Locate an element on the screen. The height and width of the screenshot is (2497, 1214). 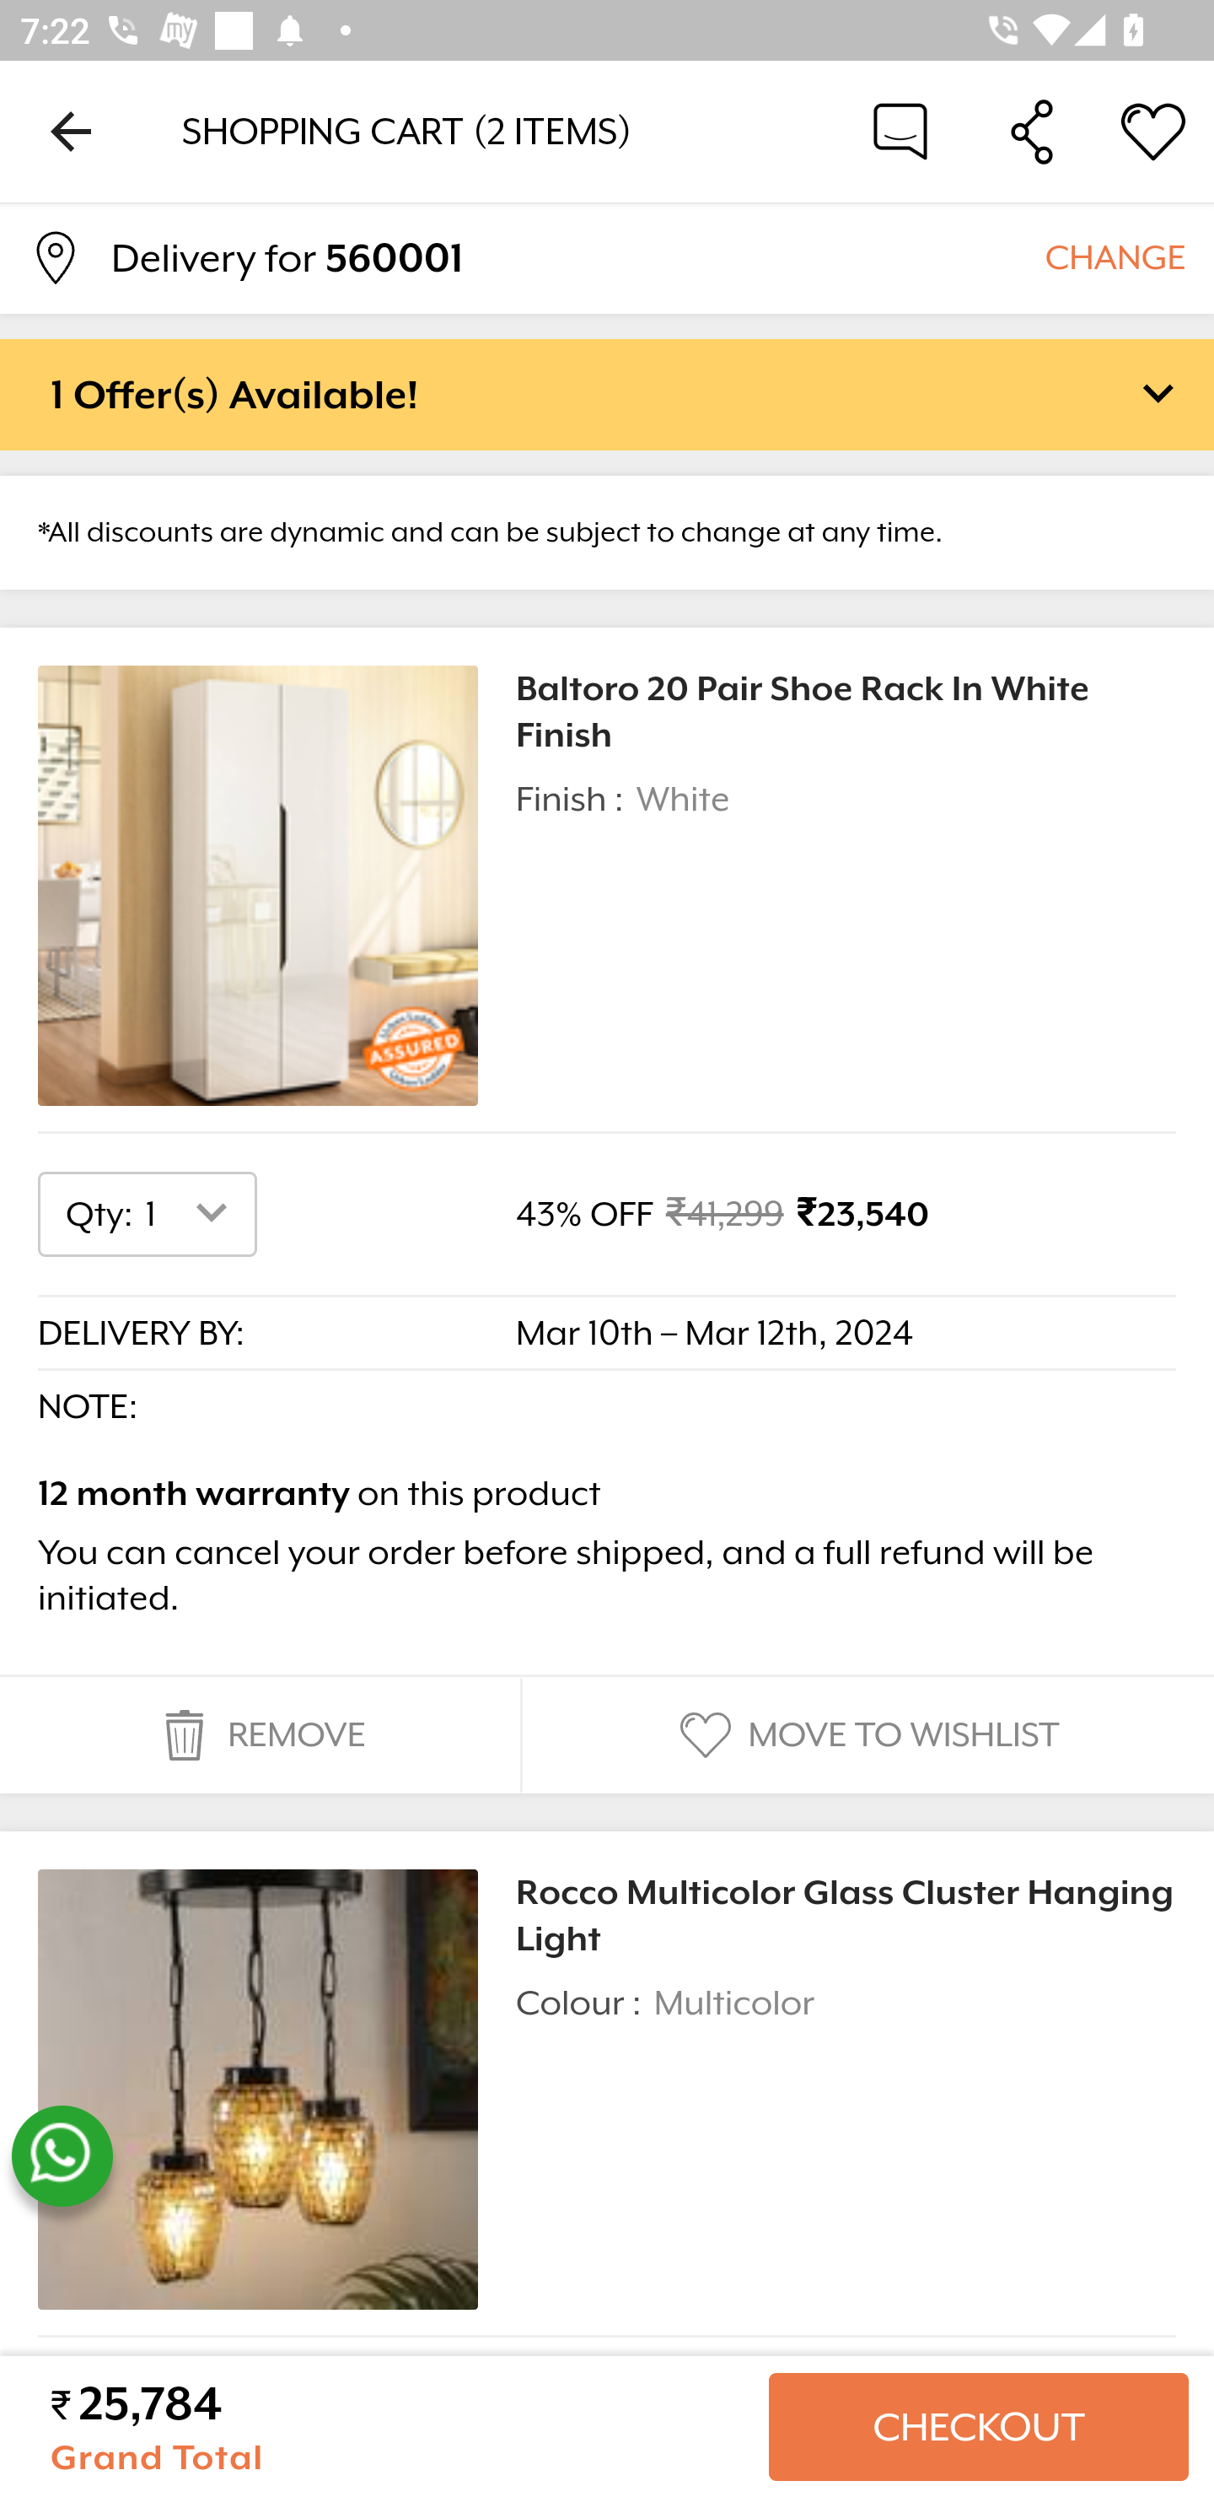
whatsapp is located at coordinates (62, 2156).